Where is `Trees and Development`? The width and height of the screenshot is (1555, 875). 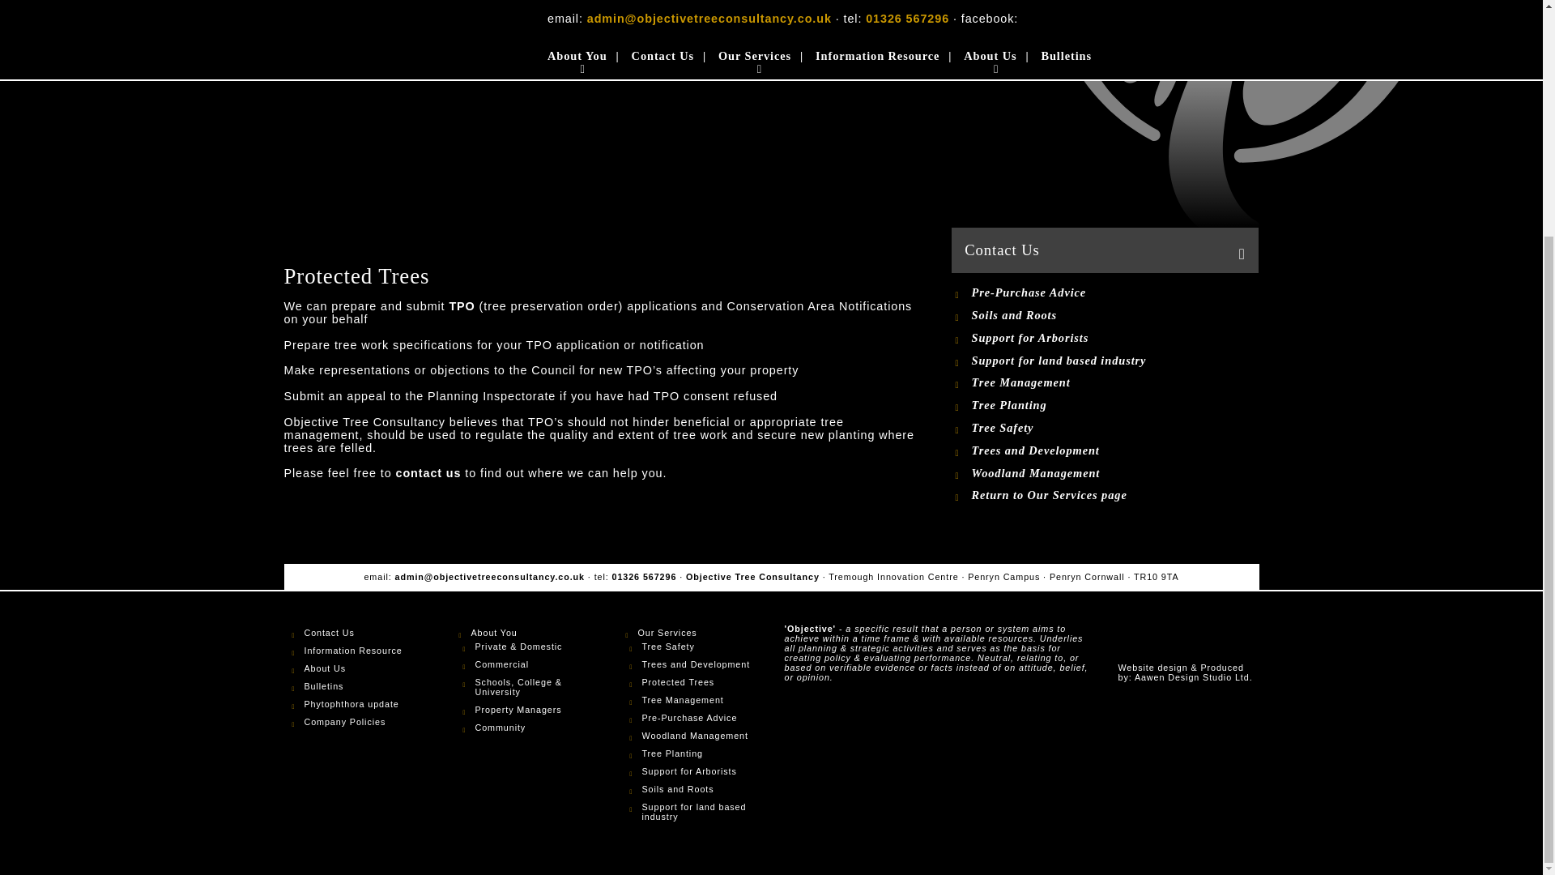
Trees and Development is located at coordinates (1048, 450).